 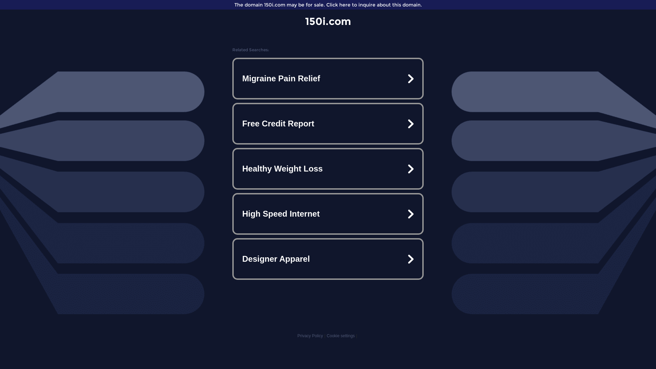 What do you see at coordinates (310, 336) in the screenshot?
I see `Privacy Policy` at bounding box center [310, 336].